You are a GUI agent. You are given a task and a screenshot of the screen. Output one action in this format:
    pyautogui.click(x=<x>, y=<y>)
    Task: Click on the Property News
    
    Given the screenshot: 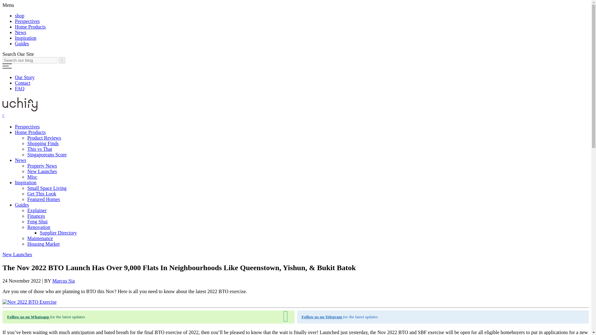 What is the action you would take?
    pyautogui.click(x=42, y=166)
    